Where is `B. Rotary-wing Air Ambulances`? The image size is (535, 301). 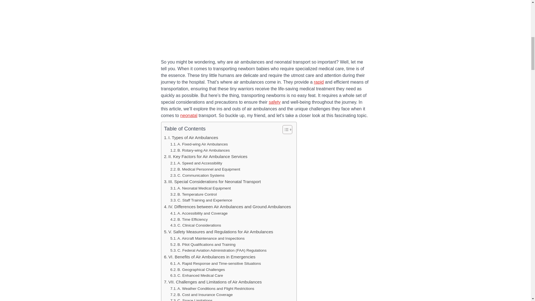 B. Rotary-wing Air Ambulances is located at coordinates (200, 151).